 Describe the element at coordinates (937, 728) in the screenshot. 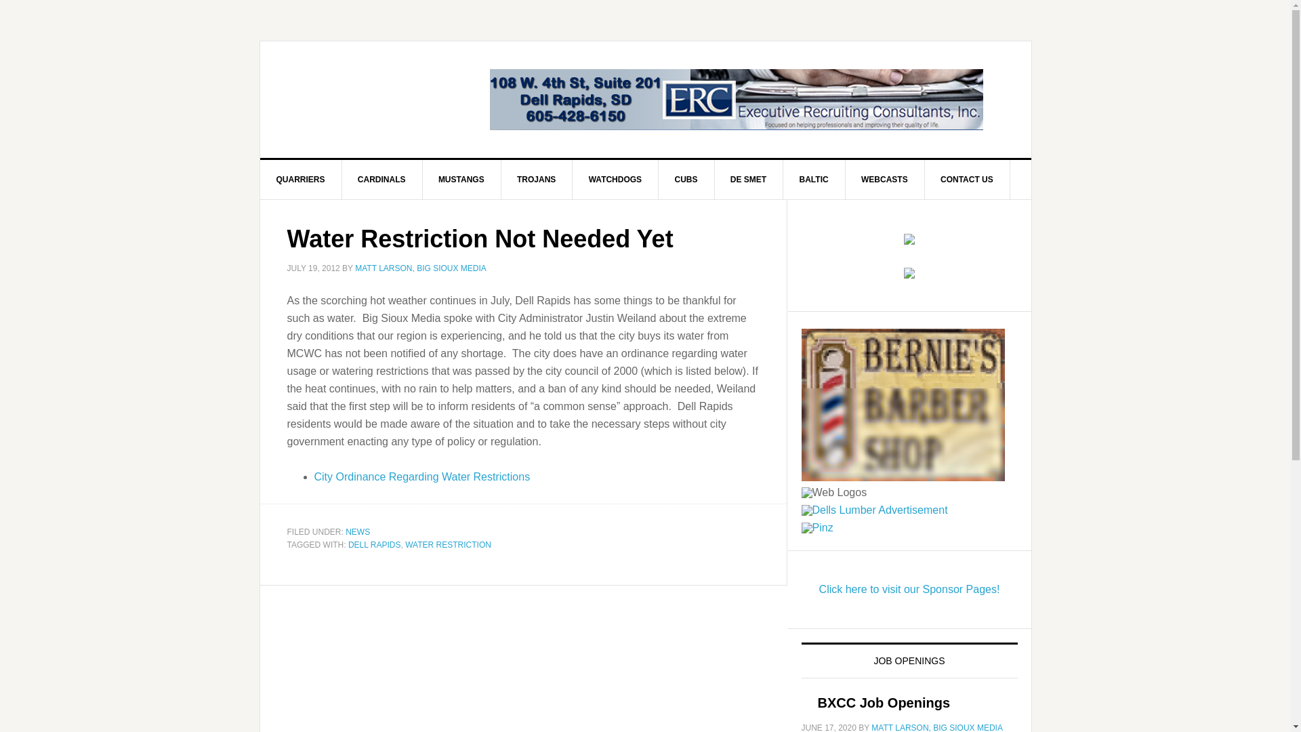

I see `MATT LARSON, BIG SIOUX MEDIA` at that location.